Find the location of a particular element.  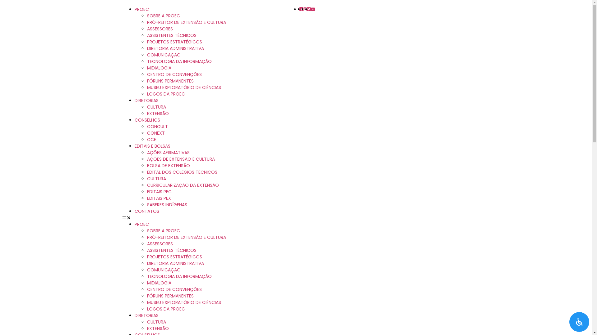

CONCULT is located at coordinates (157, 127).